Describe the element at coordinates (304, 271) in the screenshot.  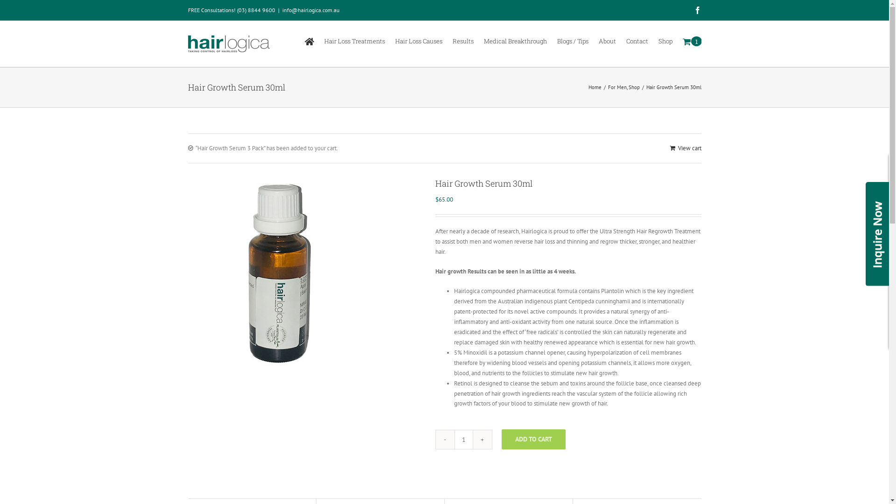
I see `Serum` at that location.